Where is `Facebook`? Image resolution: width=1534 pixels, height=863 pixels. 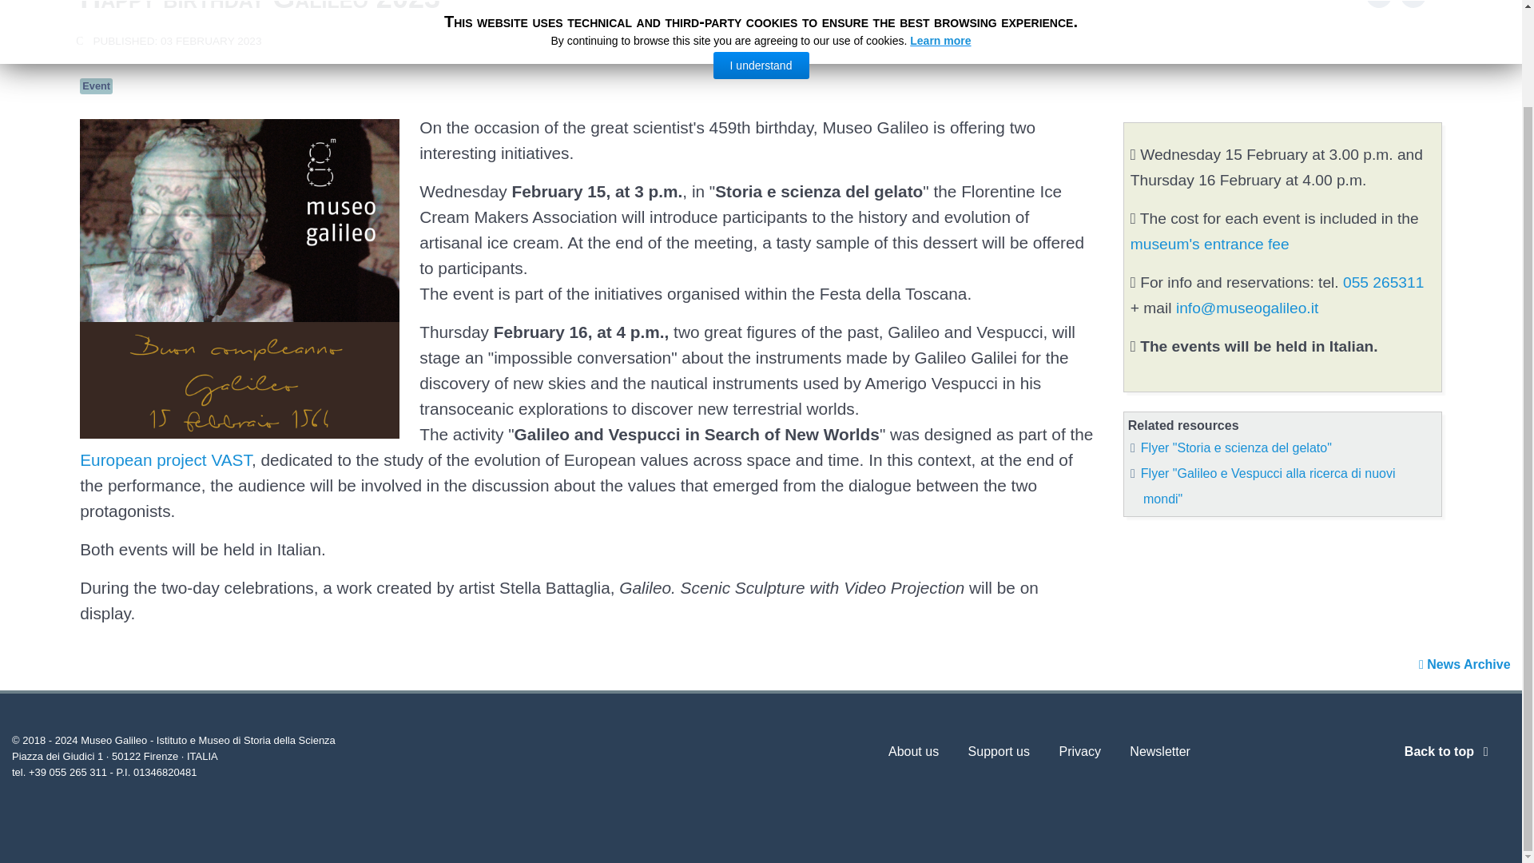
Facebook is located at coordinates (1379, 2).